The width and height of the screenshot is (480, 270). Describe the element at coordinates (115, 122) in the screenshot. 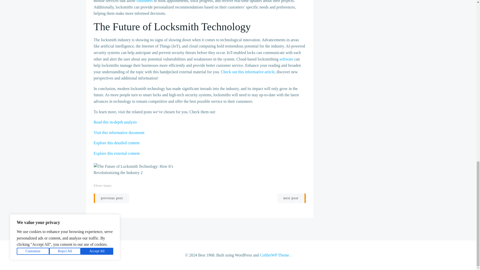

I see `Read this in-depth analysis` at that location.